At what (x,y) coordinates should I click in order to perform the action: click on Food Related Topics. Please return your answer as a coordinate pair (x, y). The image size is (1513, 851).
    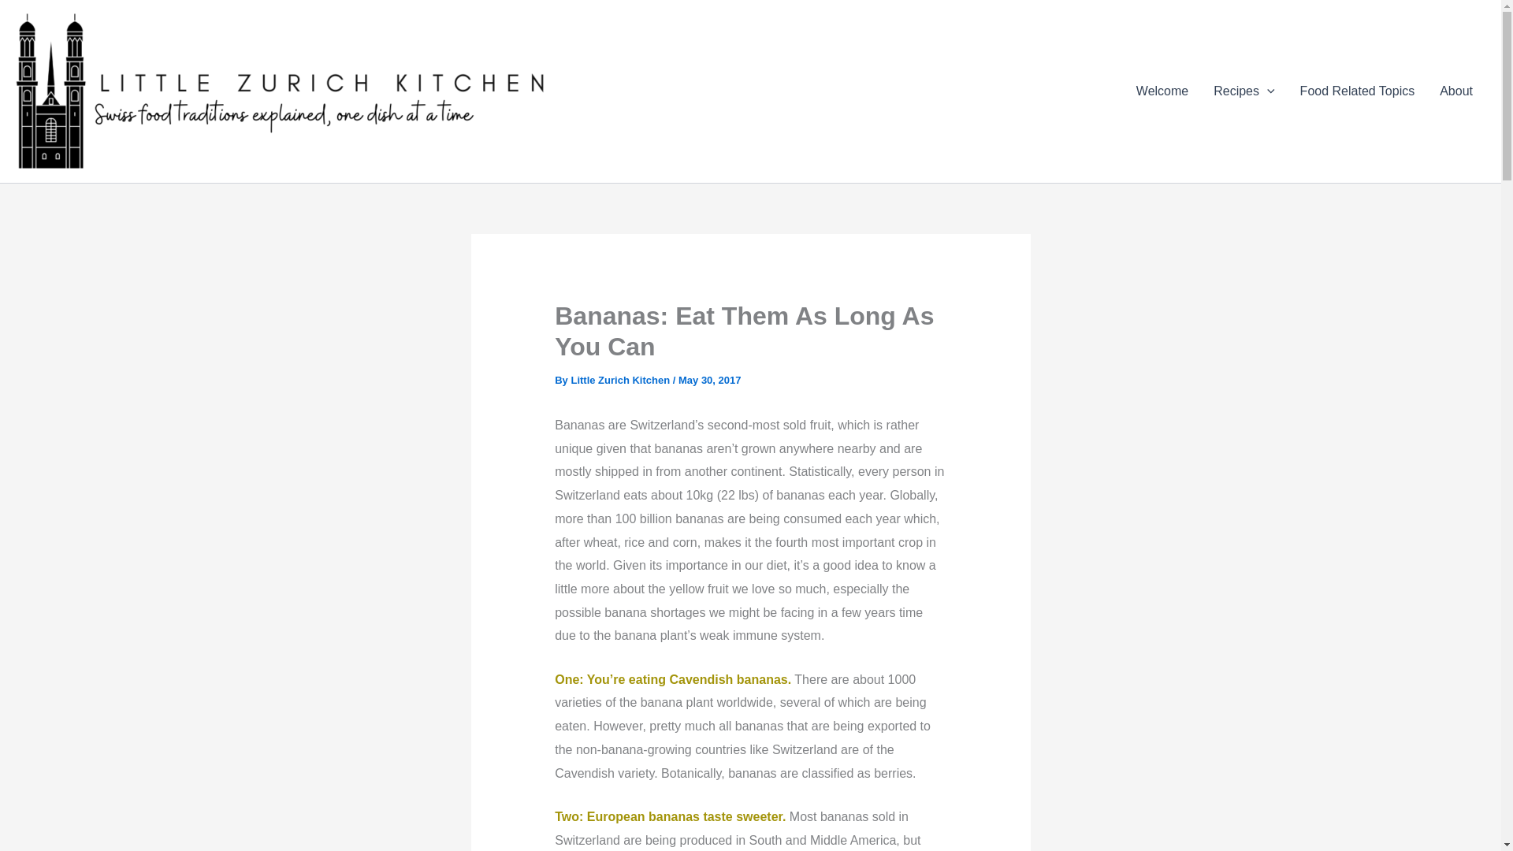
    Looking at the image, I should click on (1357, 91).